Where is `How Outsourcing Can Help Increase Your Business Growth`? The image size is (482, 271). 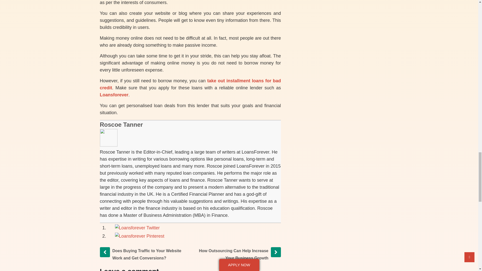
How Outsourcing Can Help Increase Your Business Growth is located at coordinates (233, 254).